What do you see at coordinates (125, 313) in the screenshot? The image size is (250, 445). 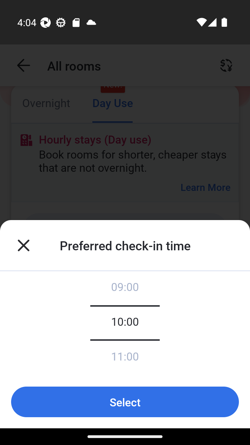 I see `1 room 2 adults` at bounding box center [125, 313].